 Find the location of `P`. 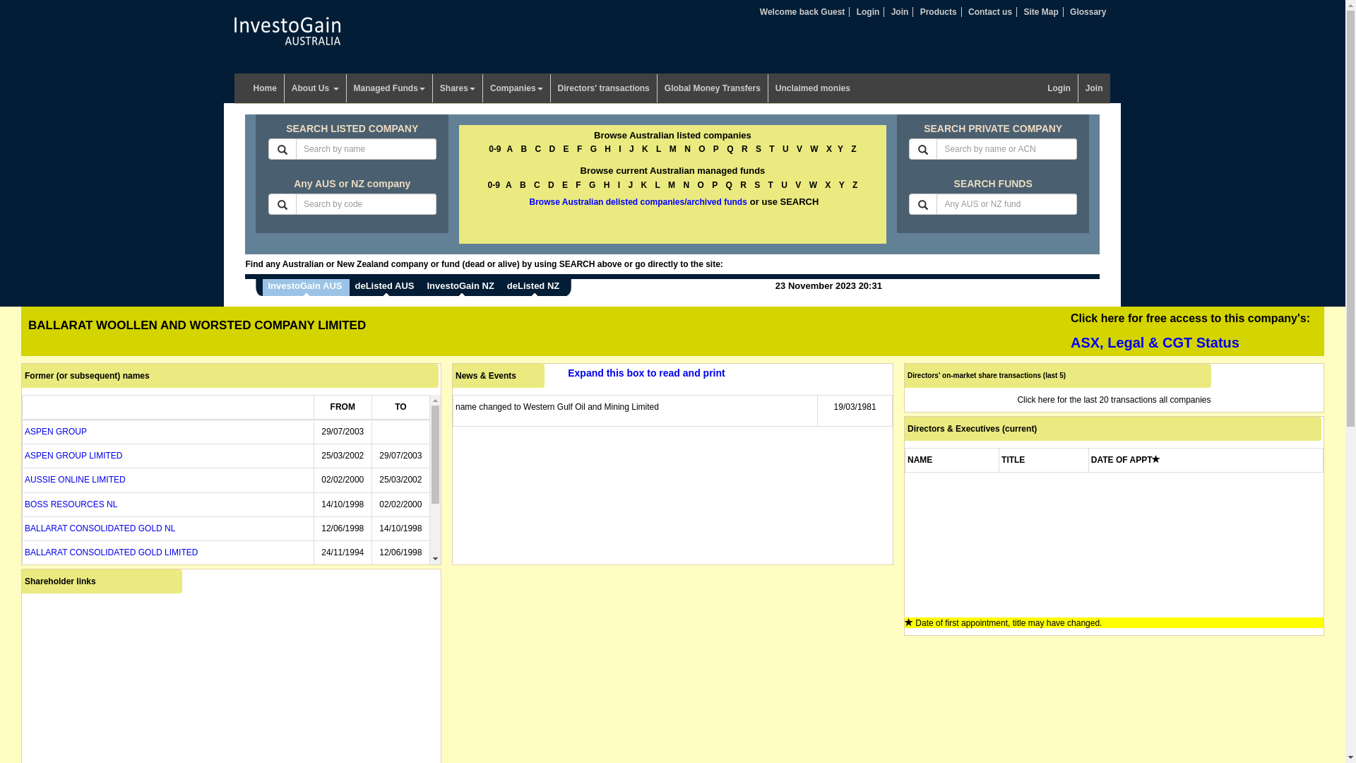

P is located at coordinates (715, 185).